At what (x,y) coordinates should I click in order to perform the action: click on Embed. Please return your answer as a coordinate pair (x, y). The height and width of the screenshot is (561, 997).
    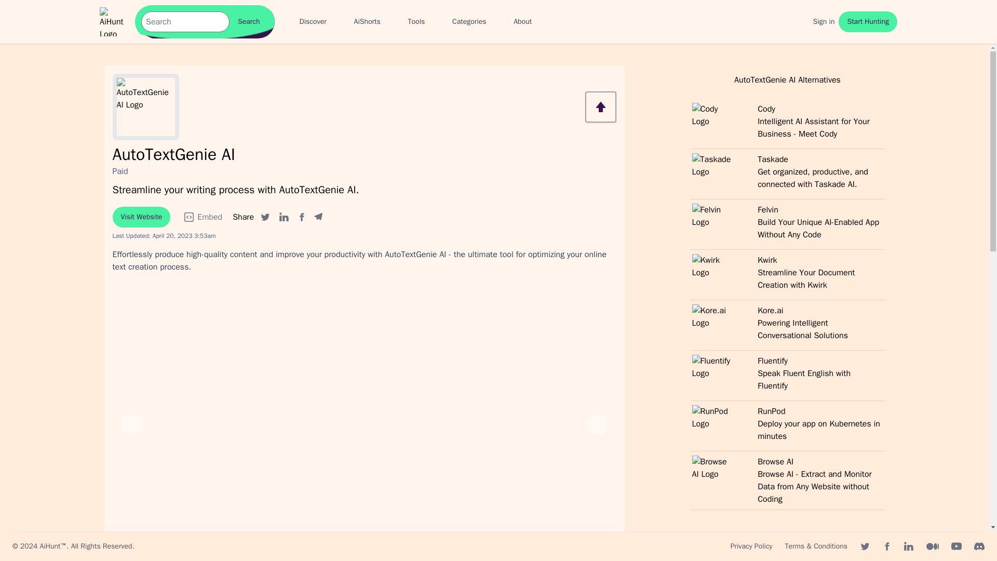
    Looking at the image, I should click on (203, 217).